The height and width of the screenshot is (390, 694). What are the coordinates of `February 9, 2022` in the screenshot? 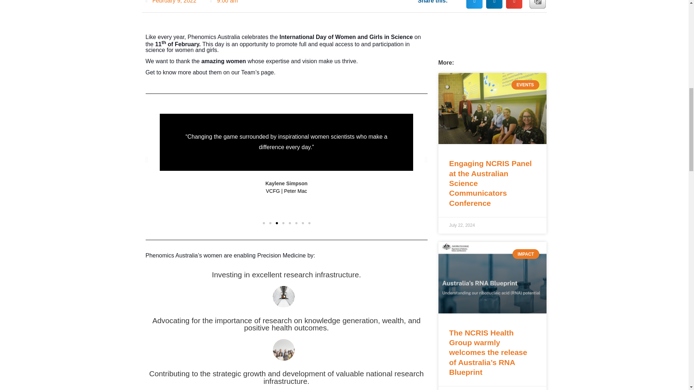 It's located at (171, 1).